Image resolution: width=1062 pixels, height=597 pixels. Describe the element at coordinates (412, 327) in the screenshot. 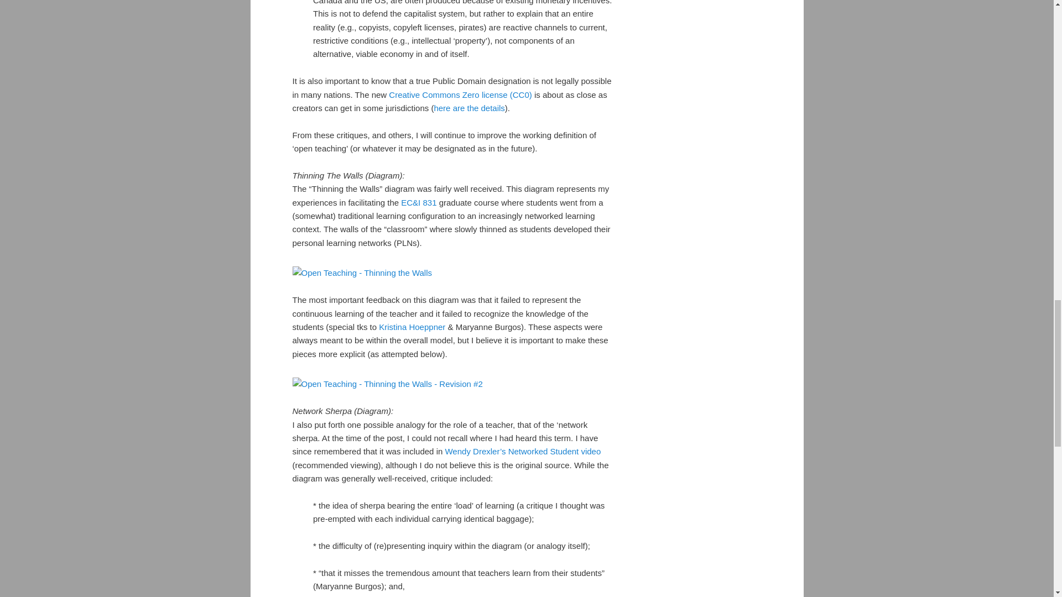

I see `Kristina Hoeppner` at that location.